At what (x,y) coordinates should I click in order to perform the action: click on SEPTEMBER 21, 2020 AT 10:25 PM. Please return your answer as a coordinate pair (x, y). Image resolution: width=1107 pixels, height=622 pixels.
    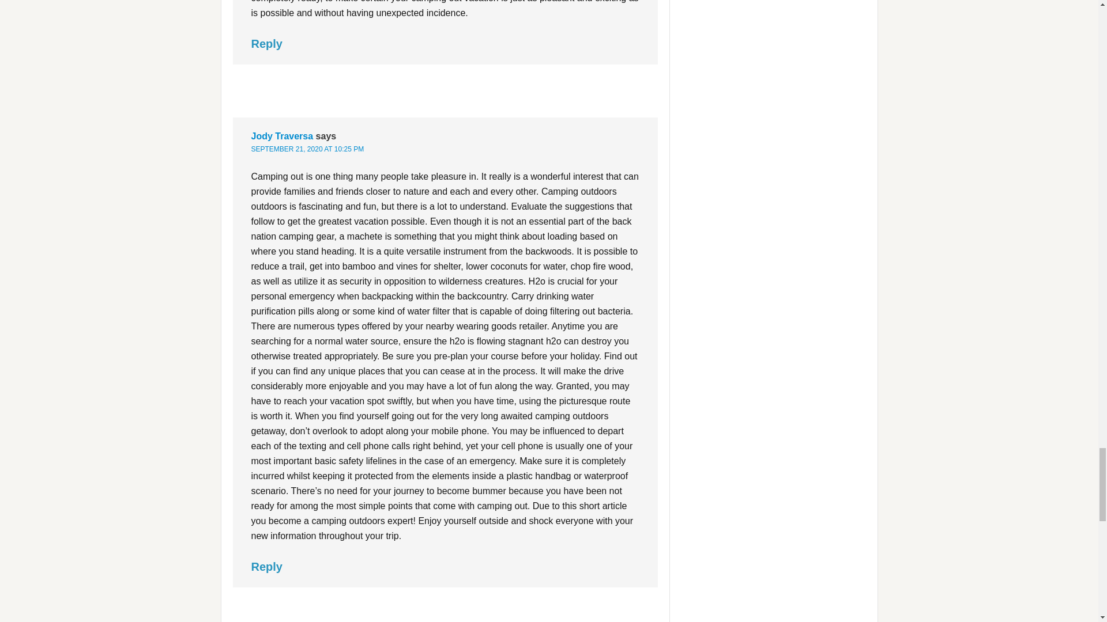
    Looking at the image, I should click on (307, 149).